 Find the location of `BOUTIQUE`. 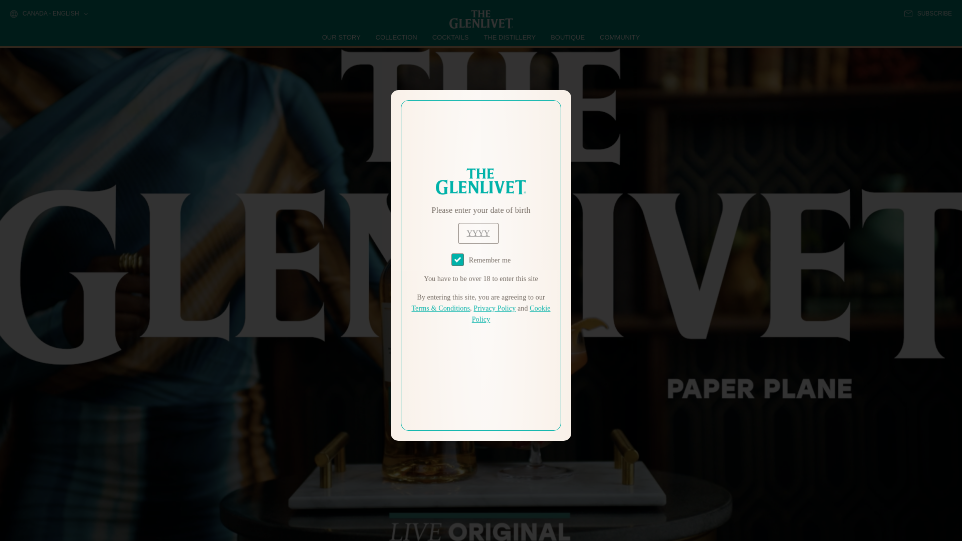

BOUTIQUE is located at coordinates (567, 37).